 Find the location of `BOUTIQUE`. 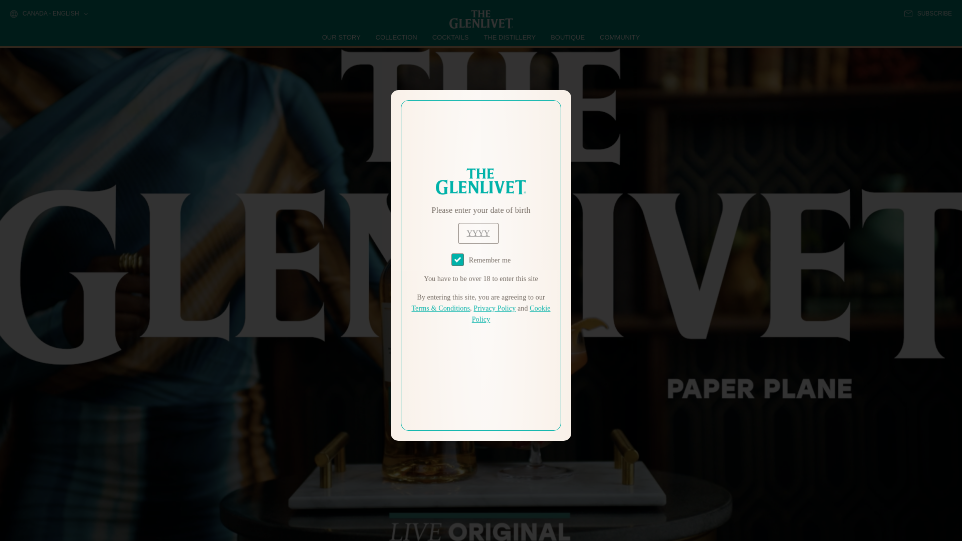

BOUTIQUE is located at coordinates (567, 37).